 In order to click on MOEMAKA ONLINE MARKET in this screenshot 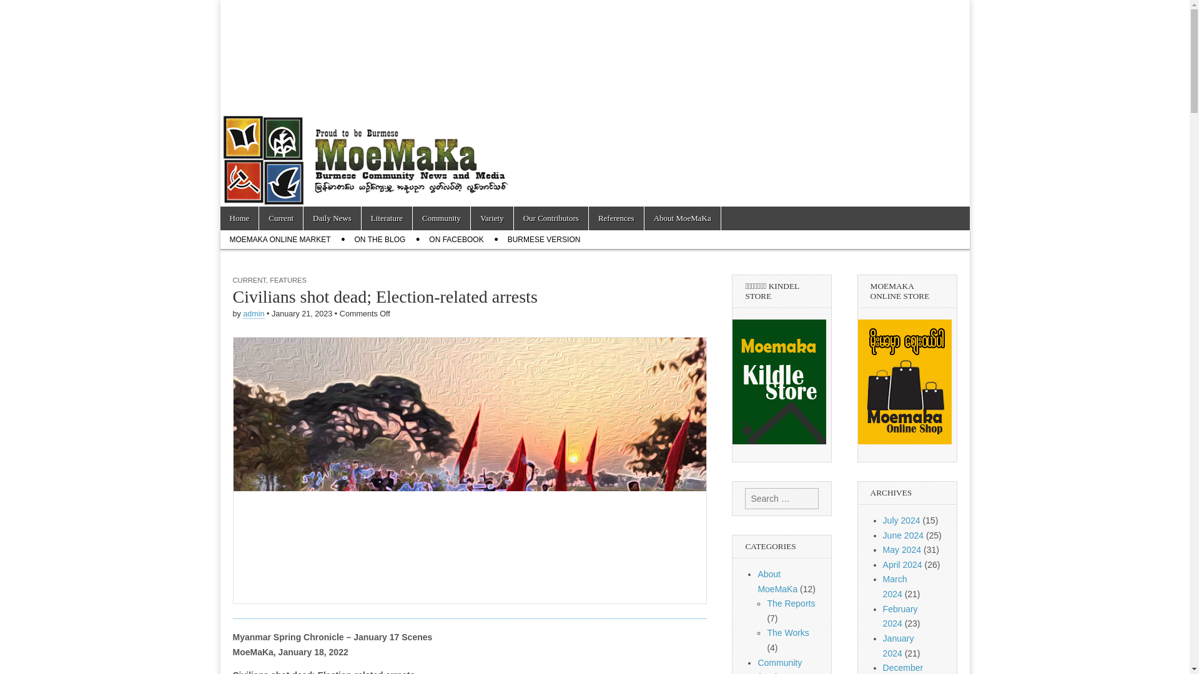, I will do `click(279, 240)`.